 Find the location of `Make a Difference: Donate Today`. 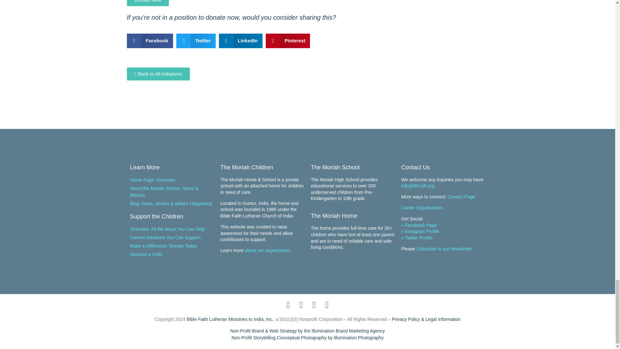

Make a Difference: Donate Today is located at coordinates (172, 246).